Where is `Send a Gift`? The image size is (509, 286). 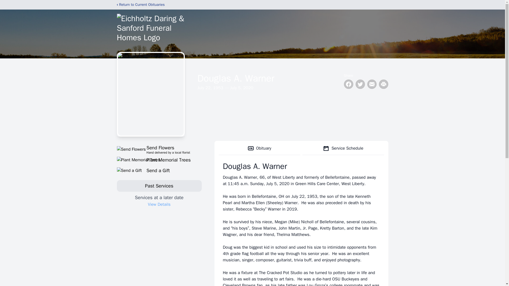
Send a Gift is located at coordinates (159, 160).